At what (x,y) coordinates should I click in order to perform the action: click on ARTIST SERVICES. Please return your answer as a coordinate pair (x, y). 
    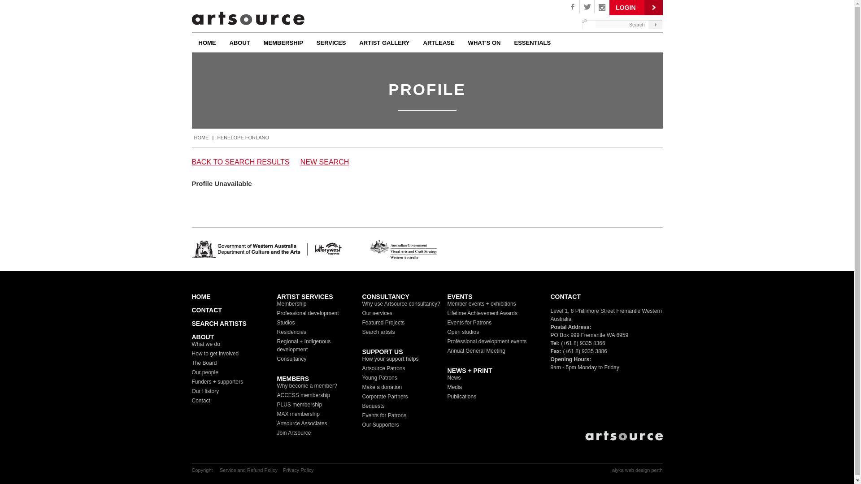
    Looking at the image, I should click on (305, 297).